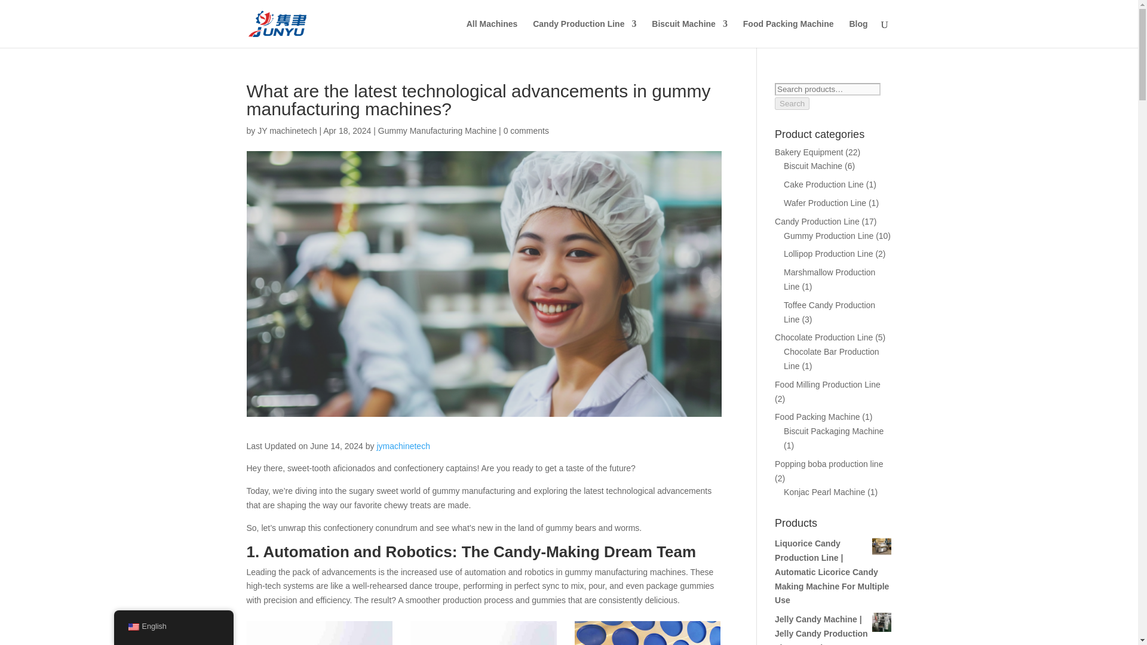  What do you see at coordinates (437, 130) in the screenshot?
I see `Biscuit Machine` at bounding box center [437, 130].